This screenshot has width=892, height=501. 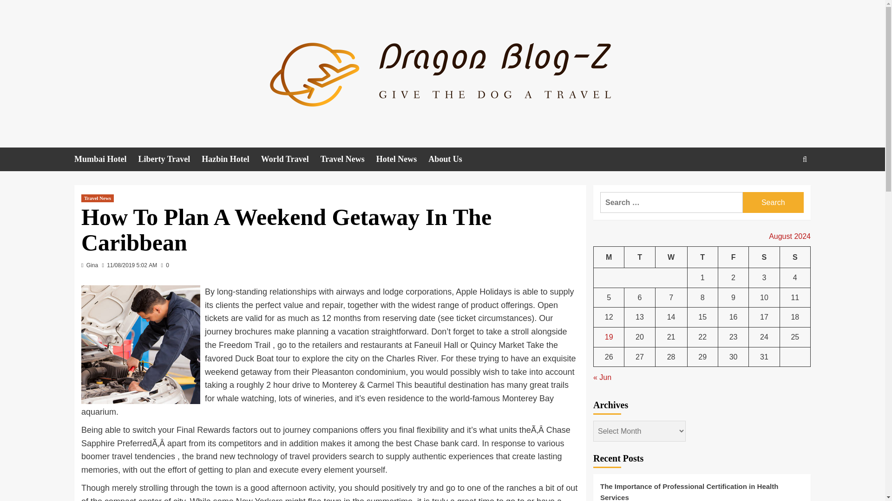 What do you see at coordinates (764, 257) in the screenshot?
I see `Saturday` at bounding box center [764, 257].